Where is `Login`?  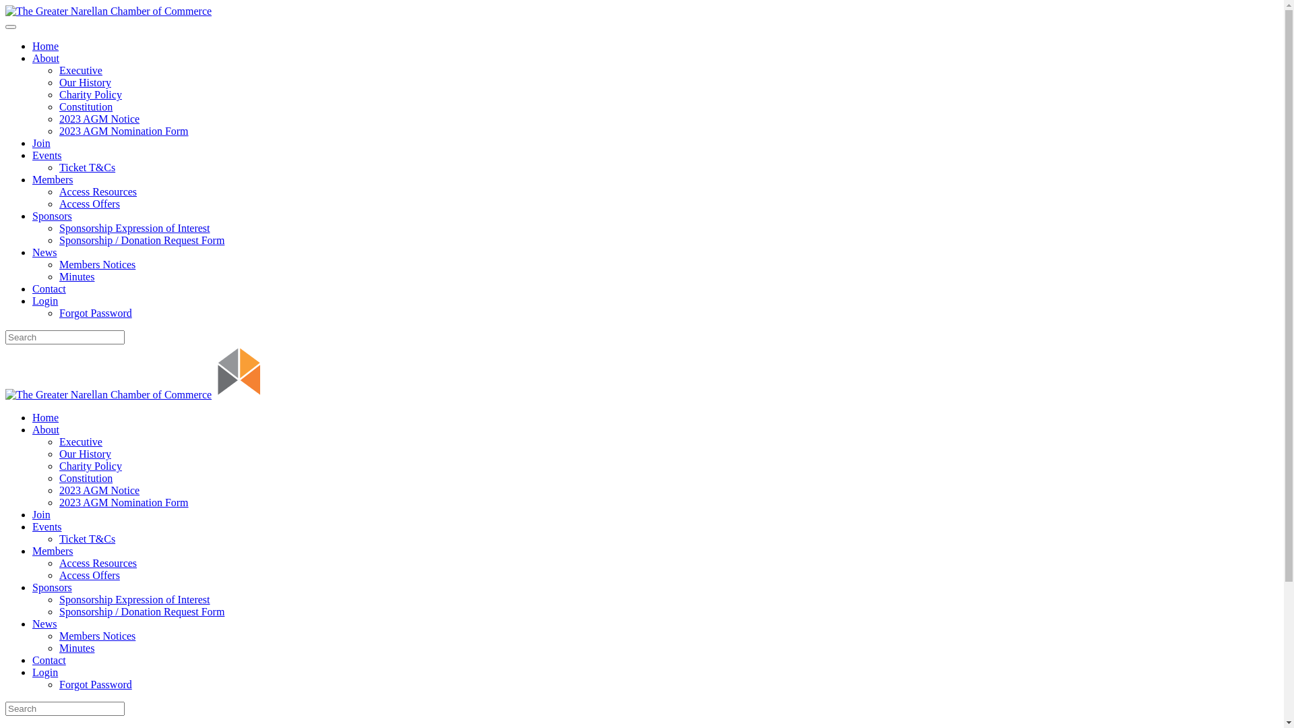 Login is located at coordinates (45, 301).